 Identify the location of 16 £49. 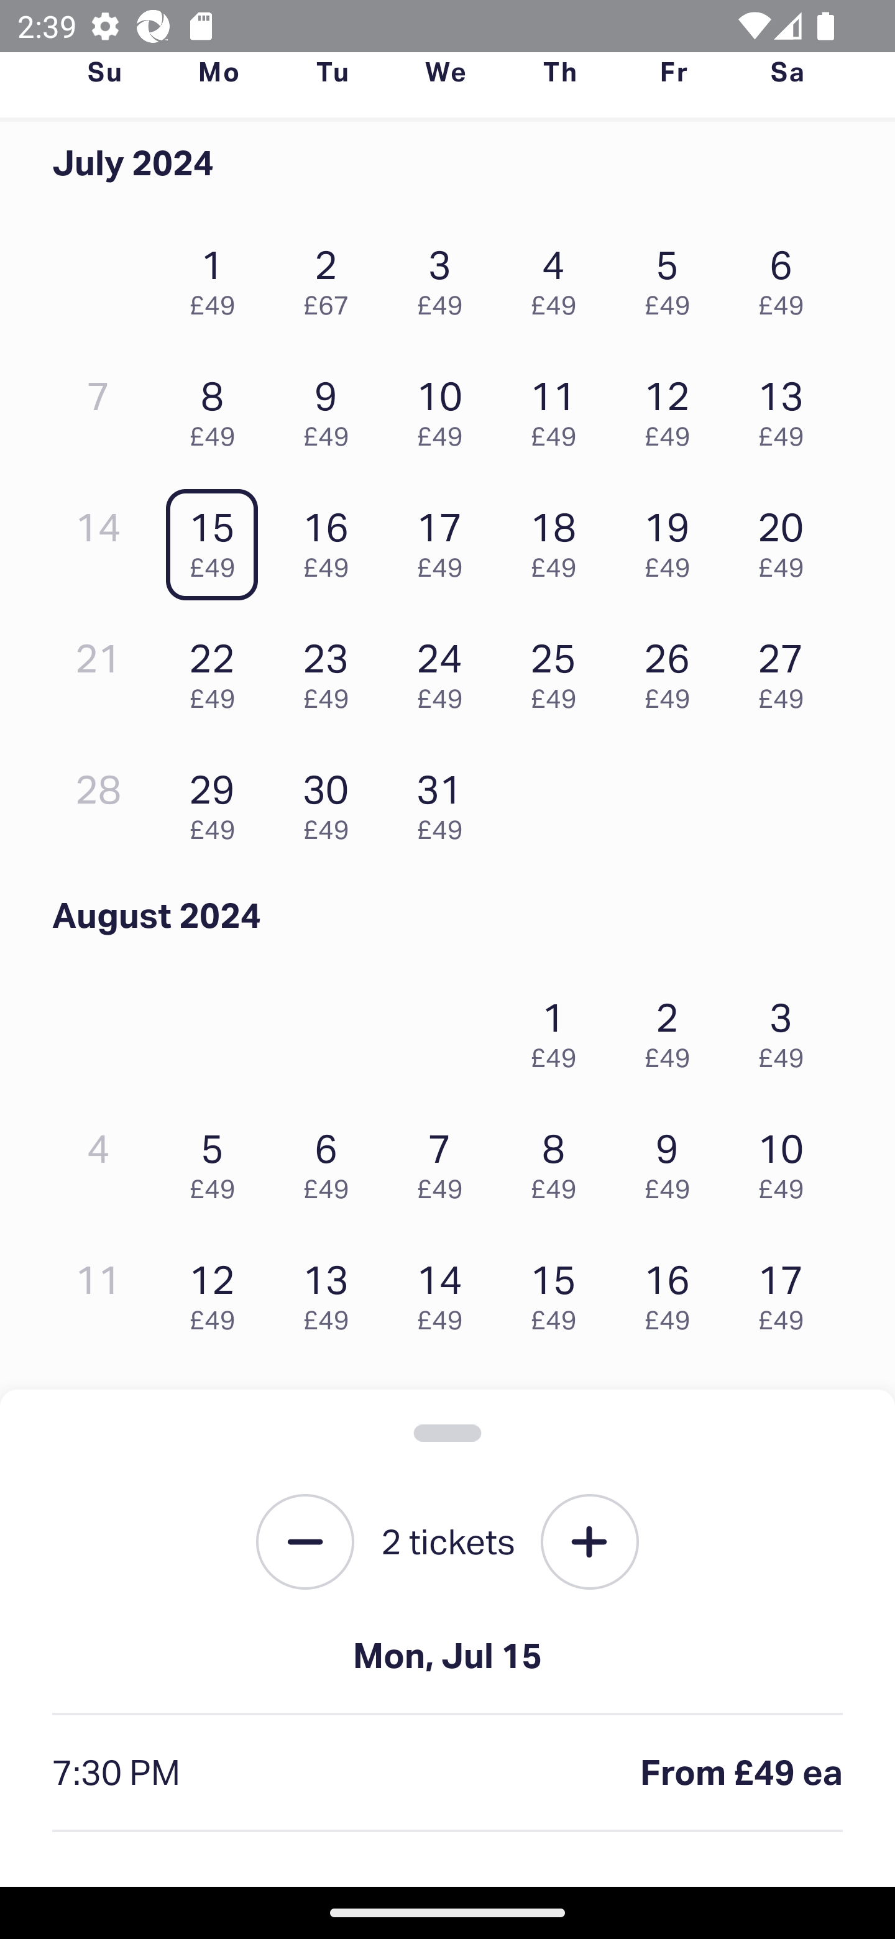
(673, 1292).